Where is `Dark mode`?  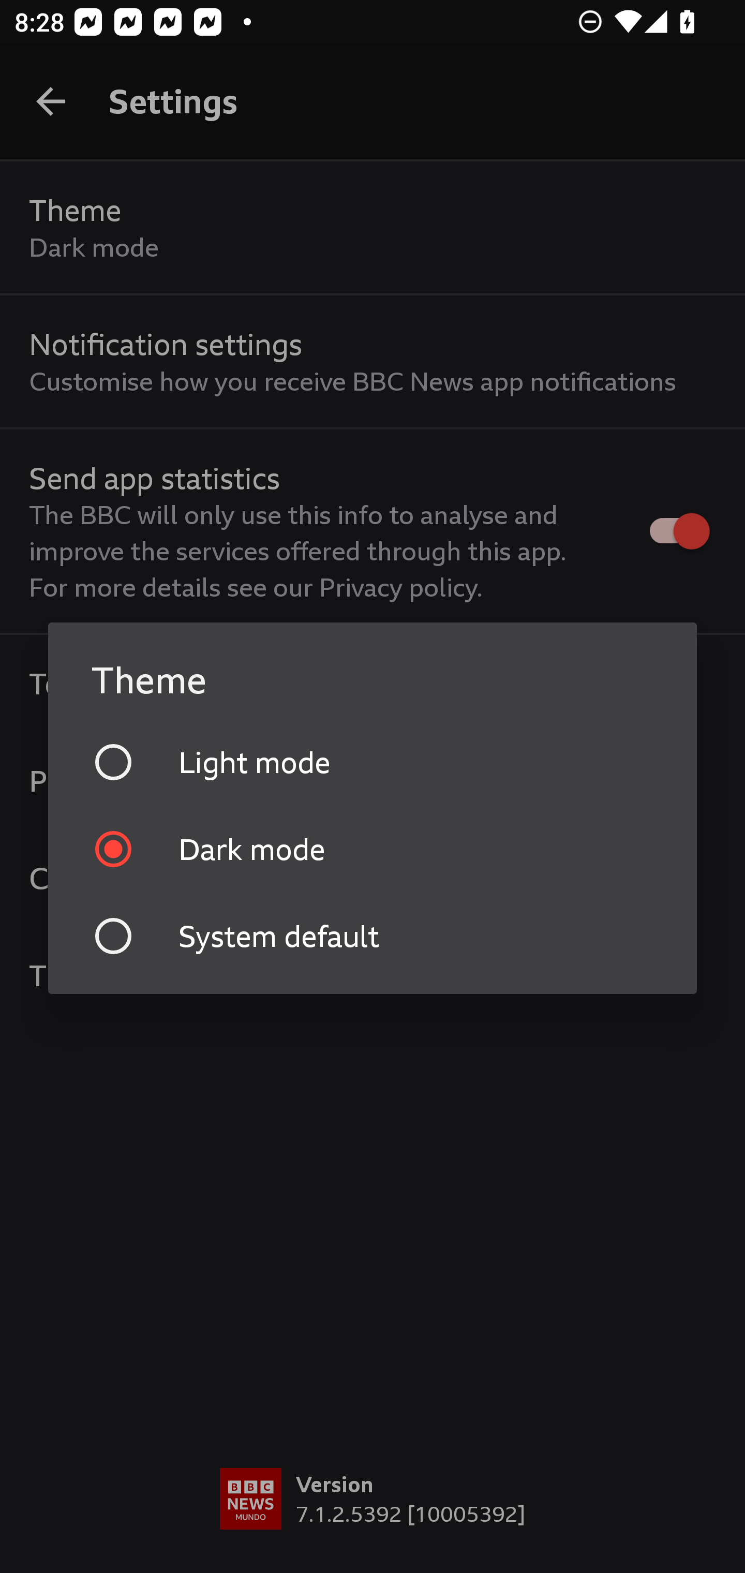
Dark mode is located at coordinates (373, 849).